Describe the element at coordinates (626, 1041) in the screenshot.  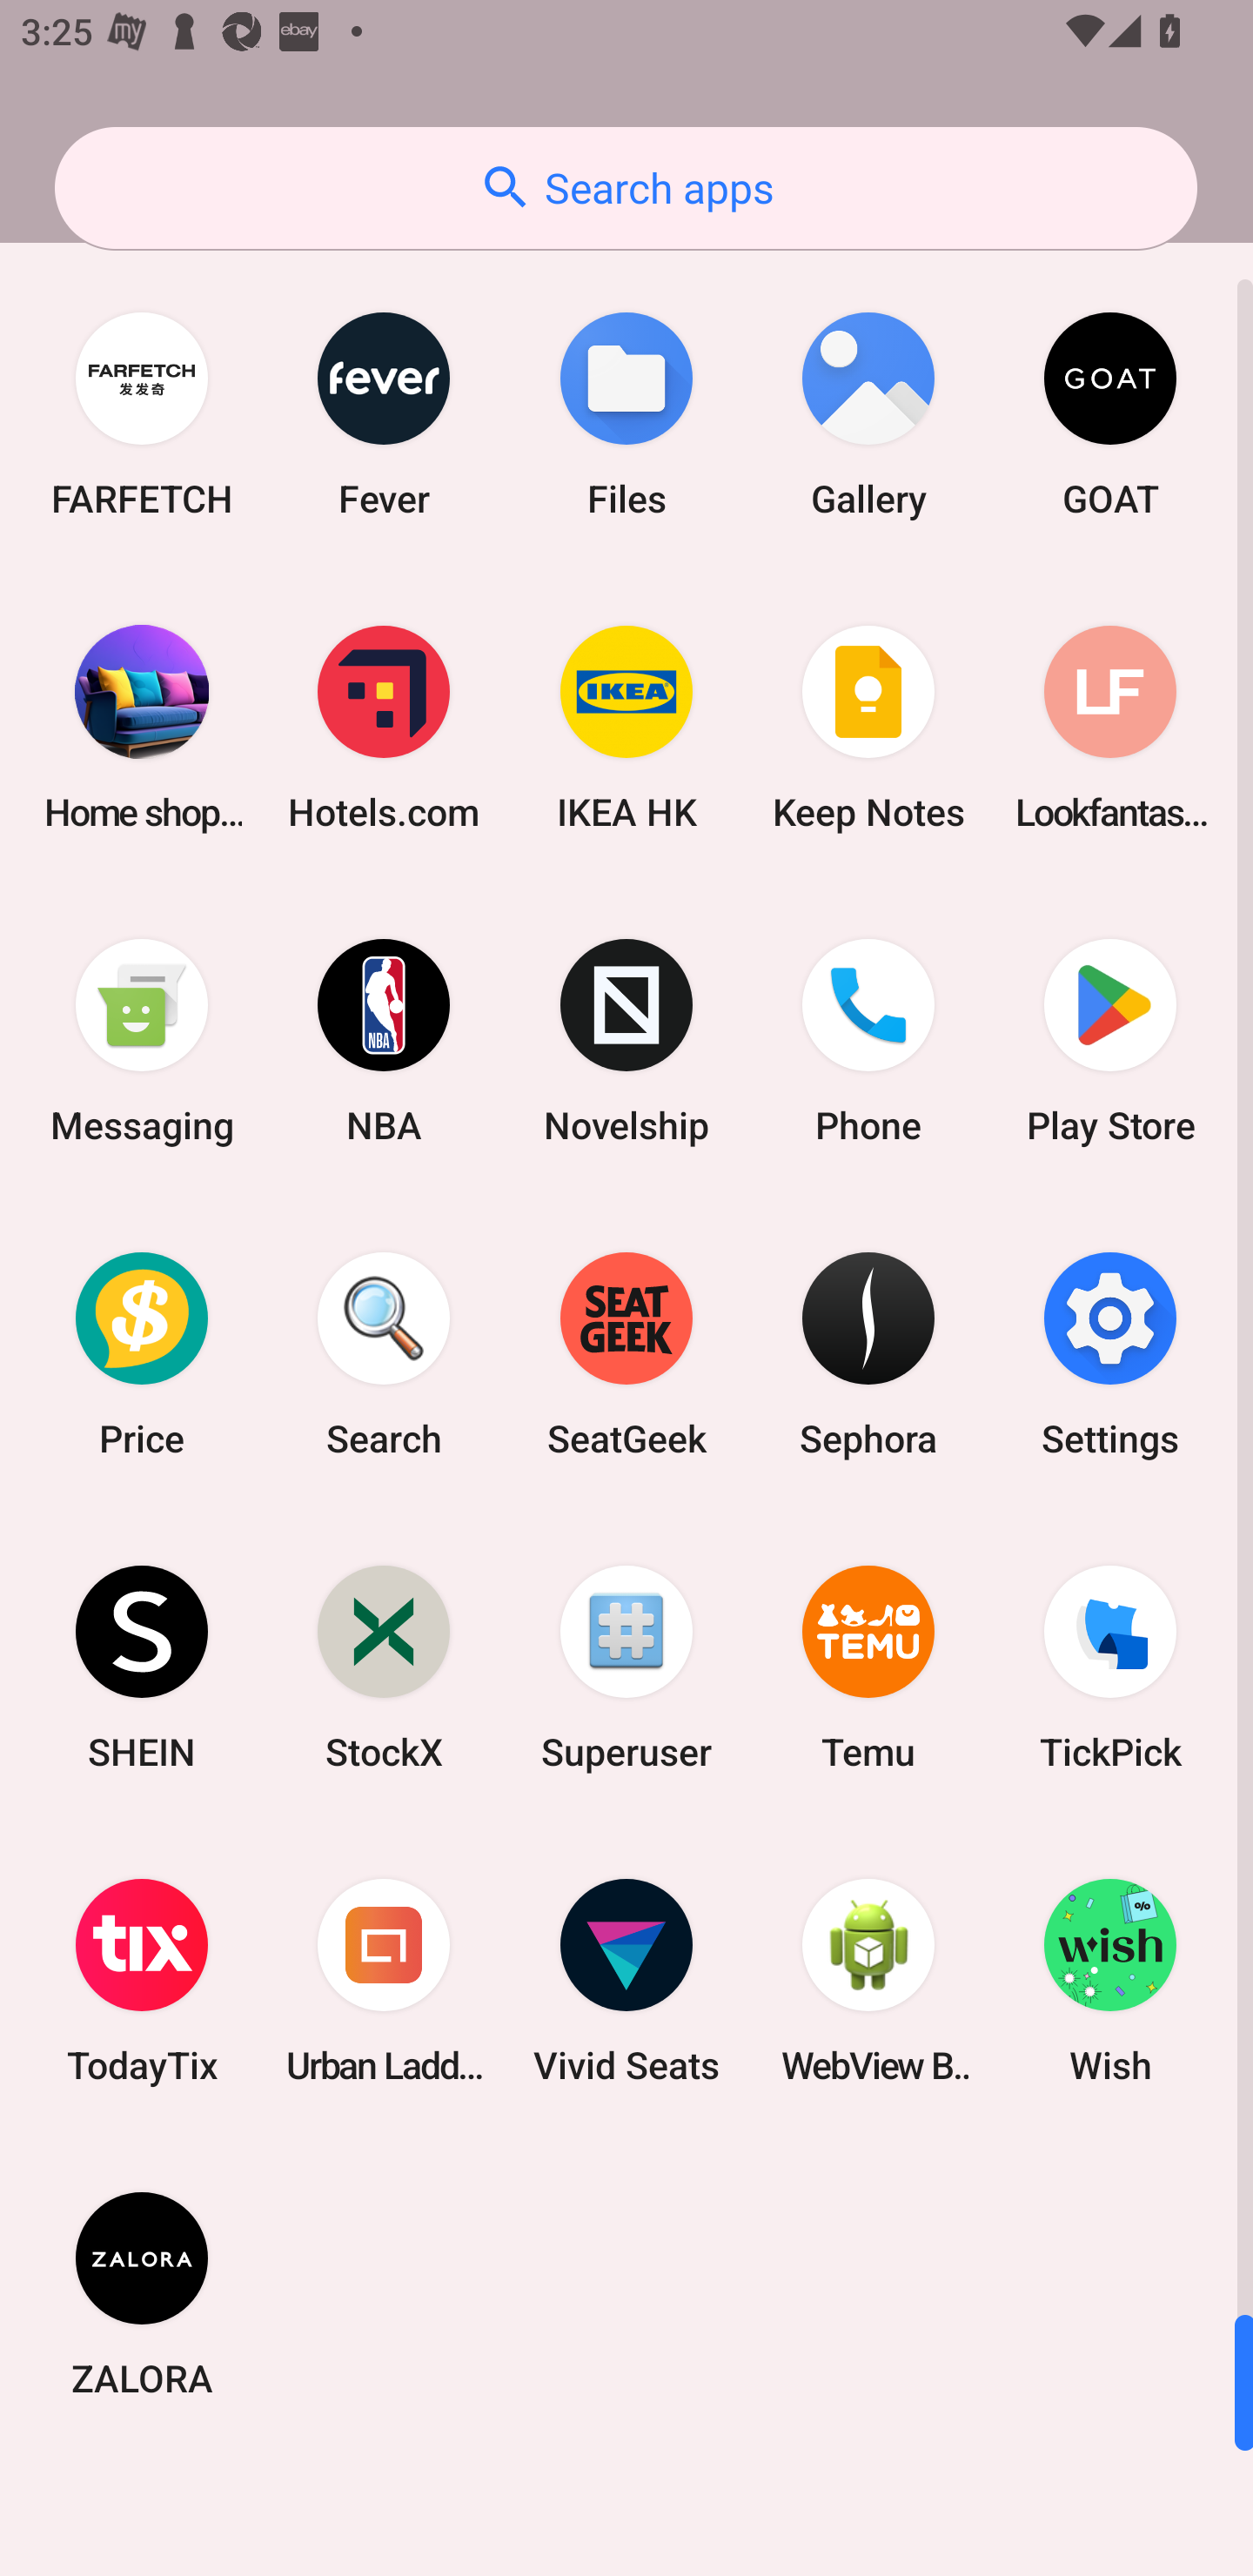
I see `Novelship` at that location.